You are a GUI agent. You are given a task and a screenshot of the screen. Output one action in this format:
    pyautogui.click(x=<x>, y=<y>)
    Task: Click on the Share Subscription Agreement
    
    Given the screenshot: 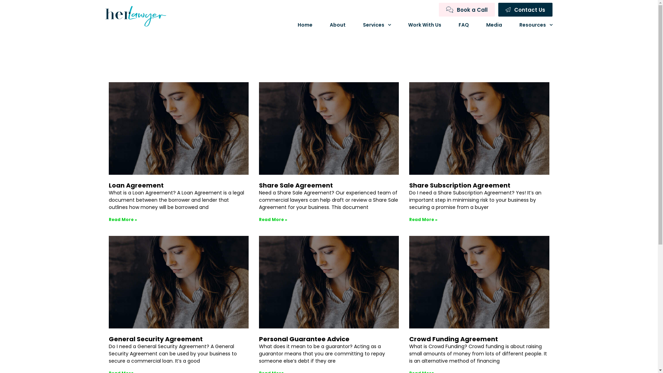 What is the action you would take?
    pyautogui.click(x=460, y=185)
    